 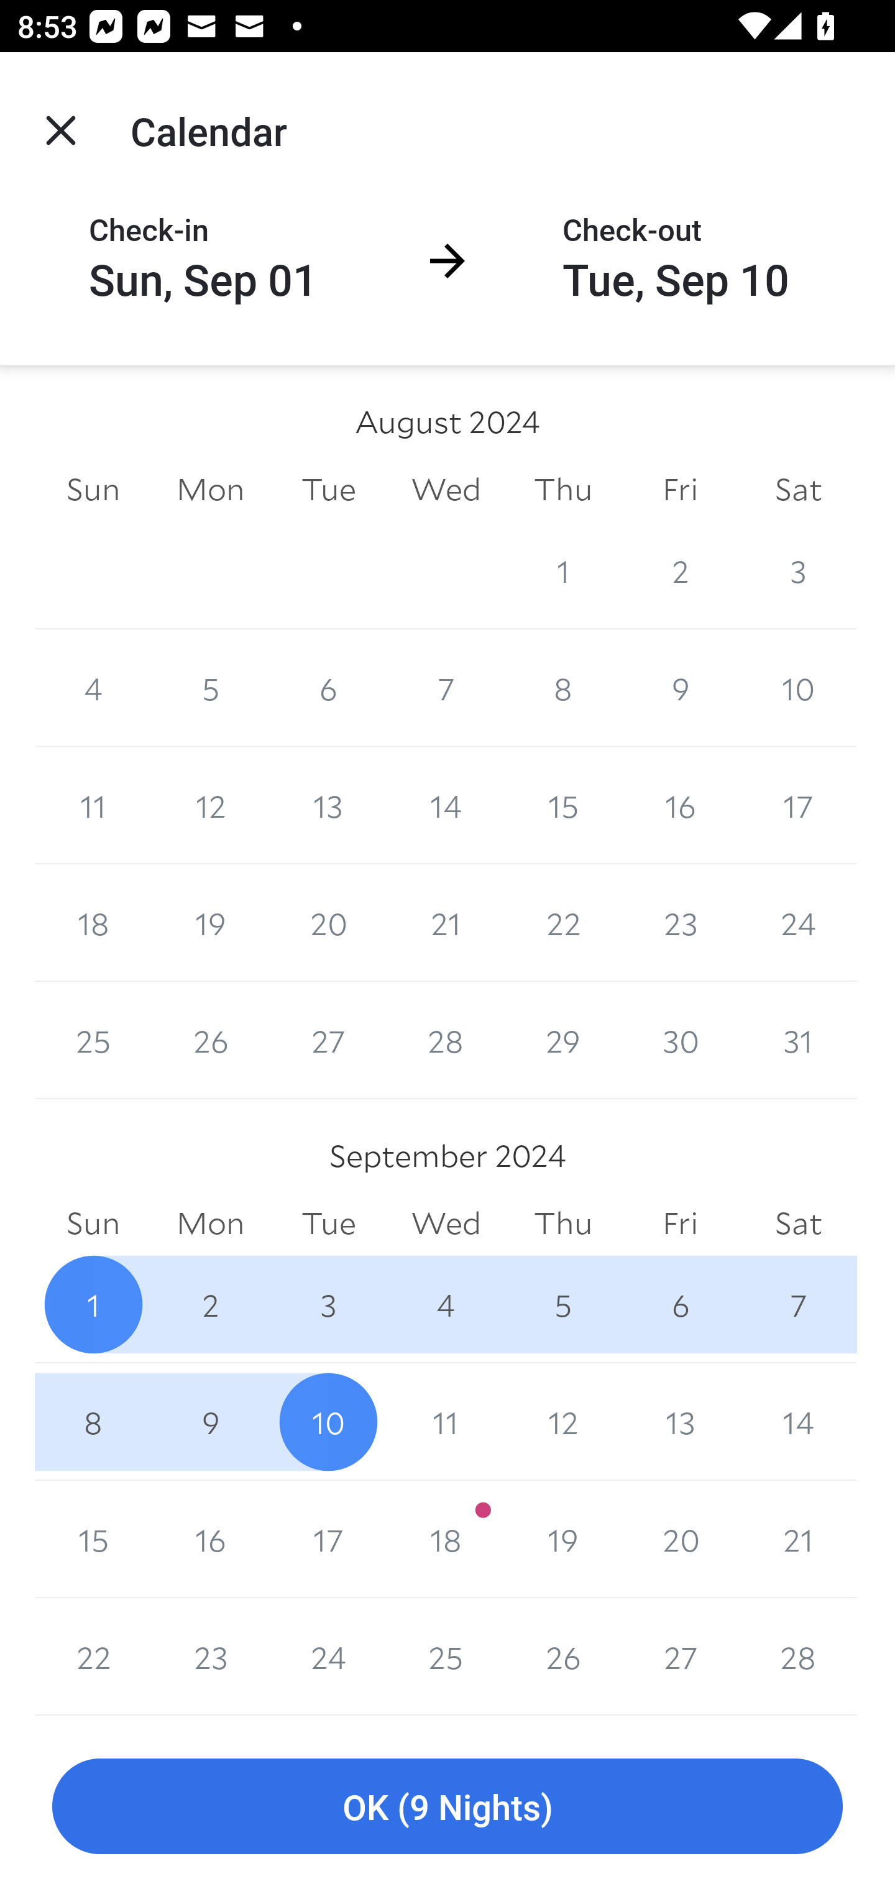 I want to click on 13 13 September 2024, so click(x=680, y=1422).